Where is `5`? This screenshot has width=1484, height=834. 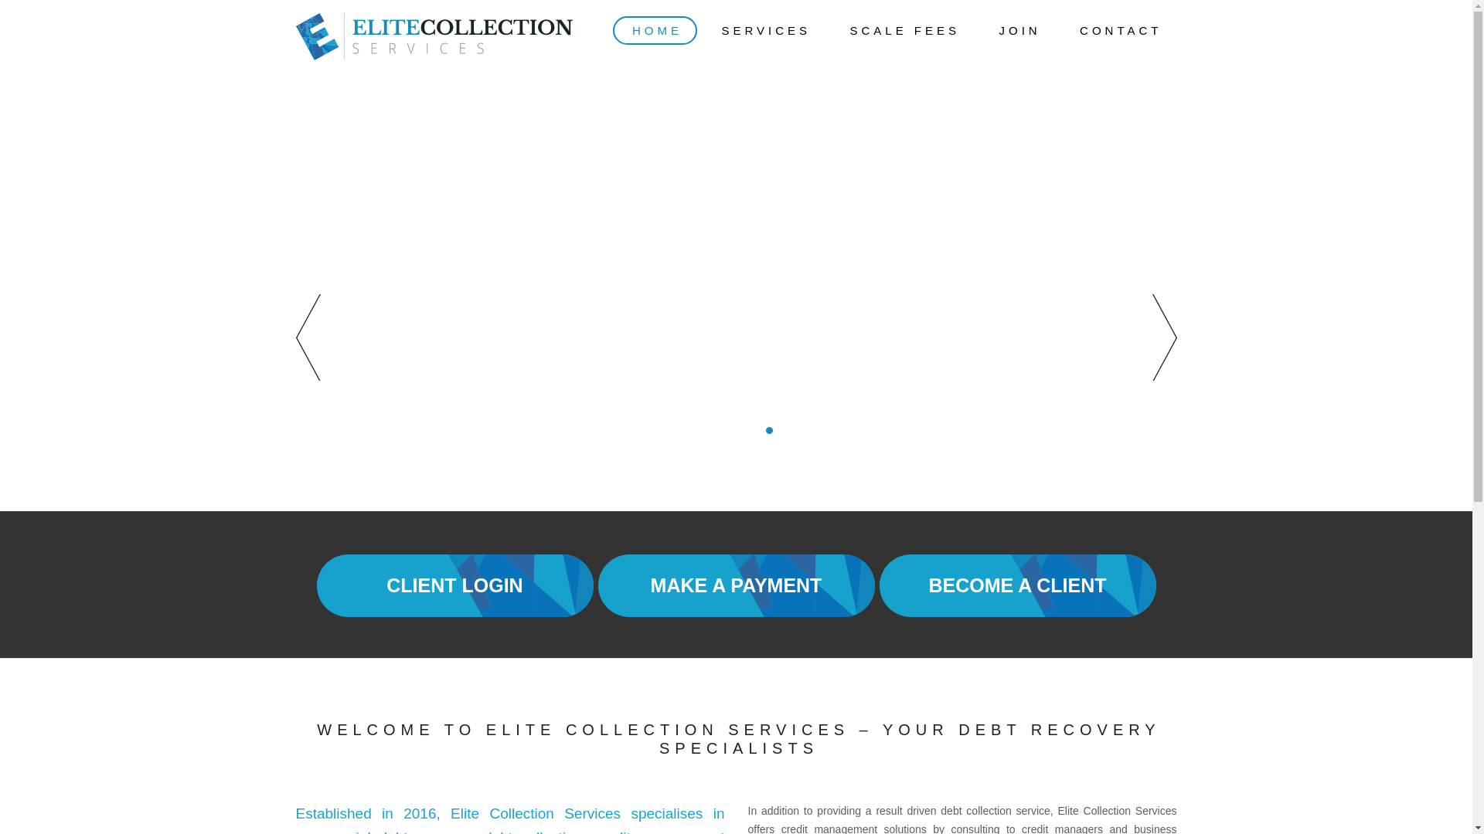 5 is located at coordinates (756, 431).